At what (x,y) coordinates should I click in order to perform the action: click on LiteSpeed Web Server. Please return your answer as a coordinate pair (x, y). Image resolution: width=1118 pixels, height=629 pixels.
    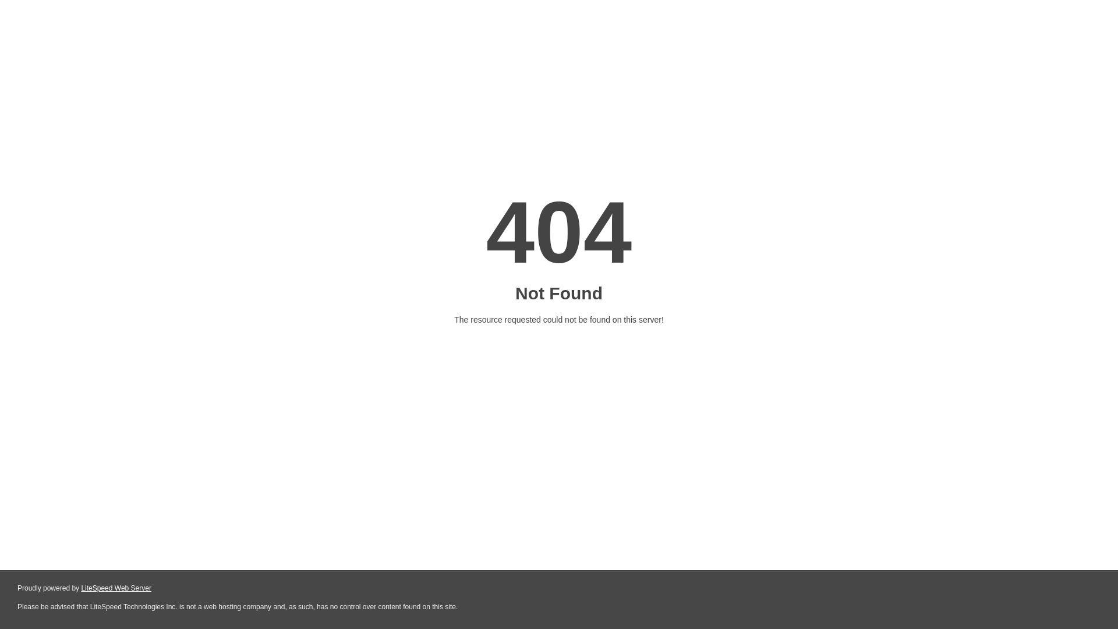
    Looking at the image, I should click on (116, 588).